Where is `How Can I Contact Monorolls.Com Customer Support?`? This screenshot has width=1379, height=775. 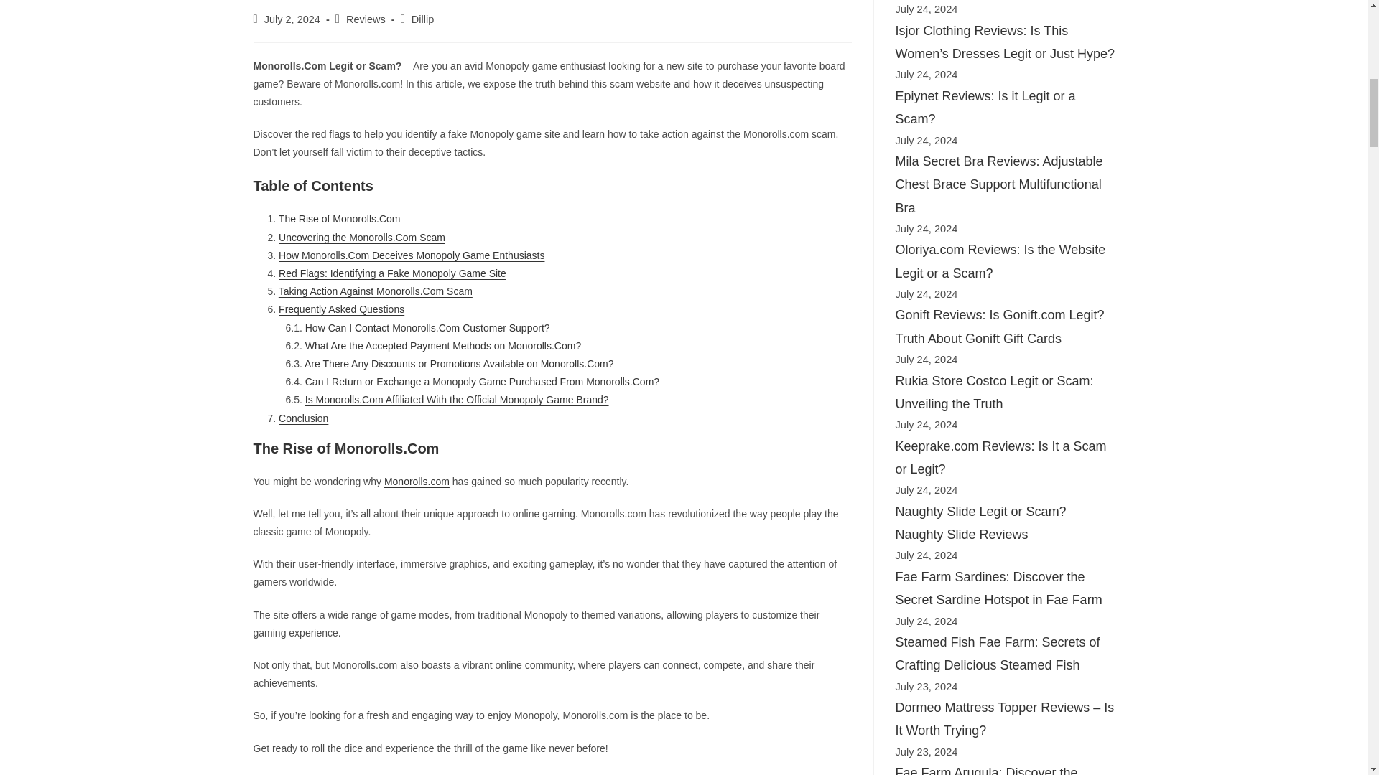
How Can I Contact Monorolls.Com Customer Support? is located at coordinates (427, 328).